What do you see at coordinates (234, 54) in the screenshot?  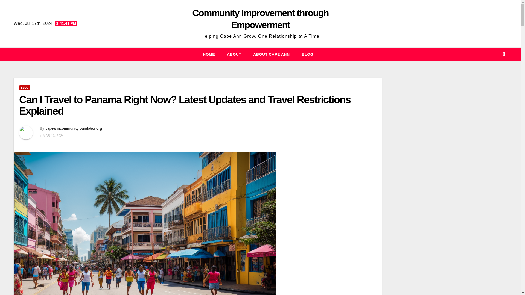 I see `About` at bounding box center [234, 54].